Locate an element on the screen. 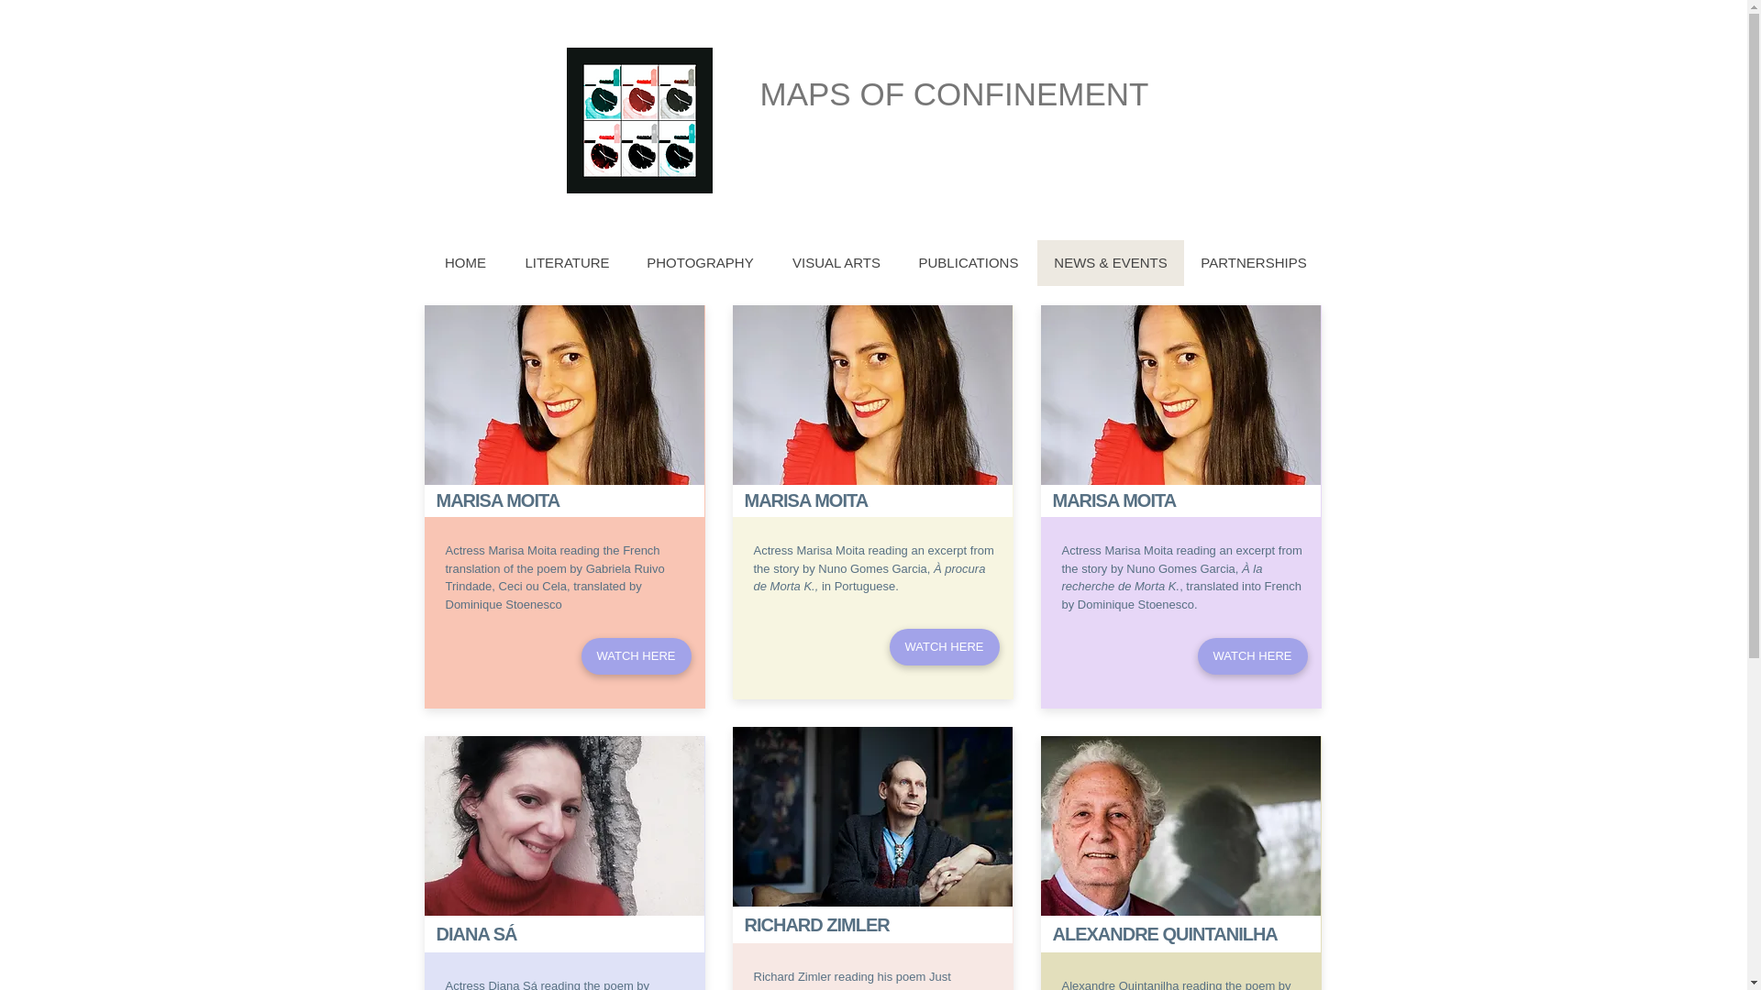 The image size is (1761, 990). PARTNERSHIPS is located at coordinates (1253, 263).